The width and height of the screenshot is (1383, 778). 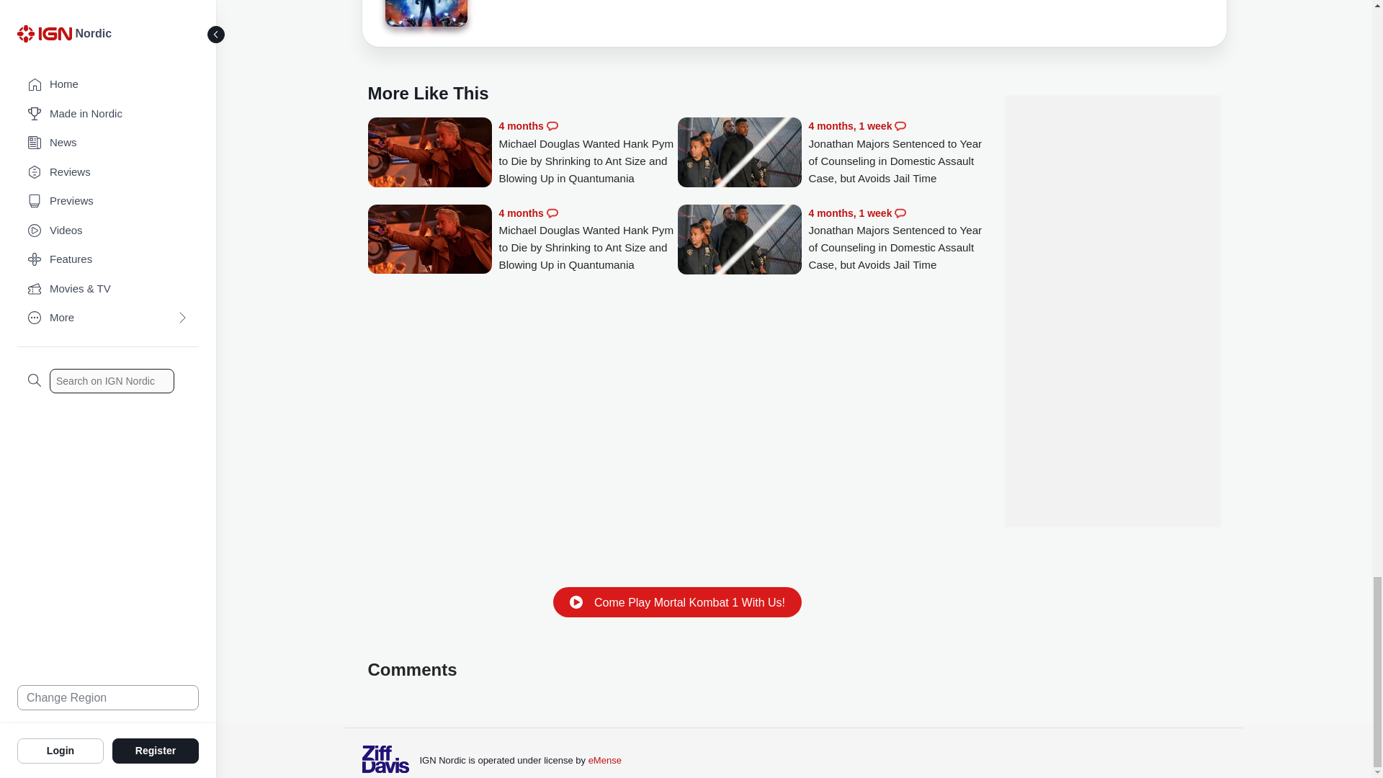 I want to click on Comments, so click(x=900, y=125).